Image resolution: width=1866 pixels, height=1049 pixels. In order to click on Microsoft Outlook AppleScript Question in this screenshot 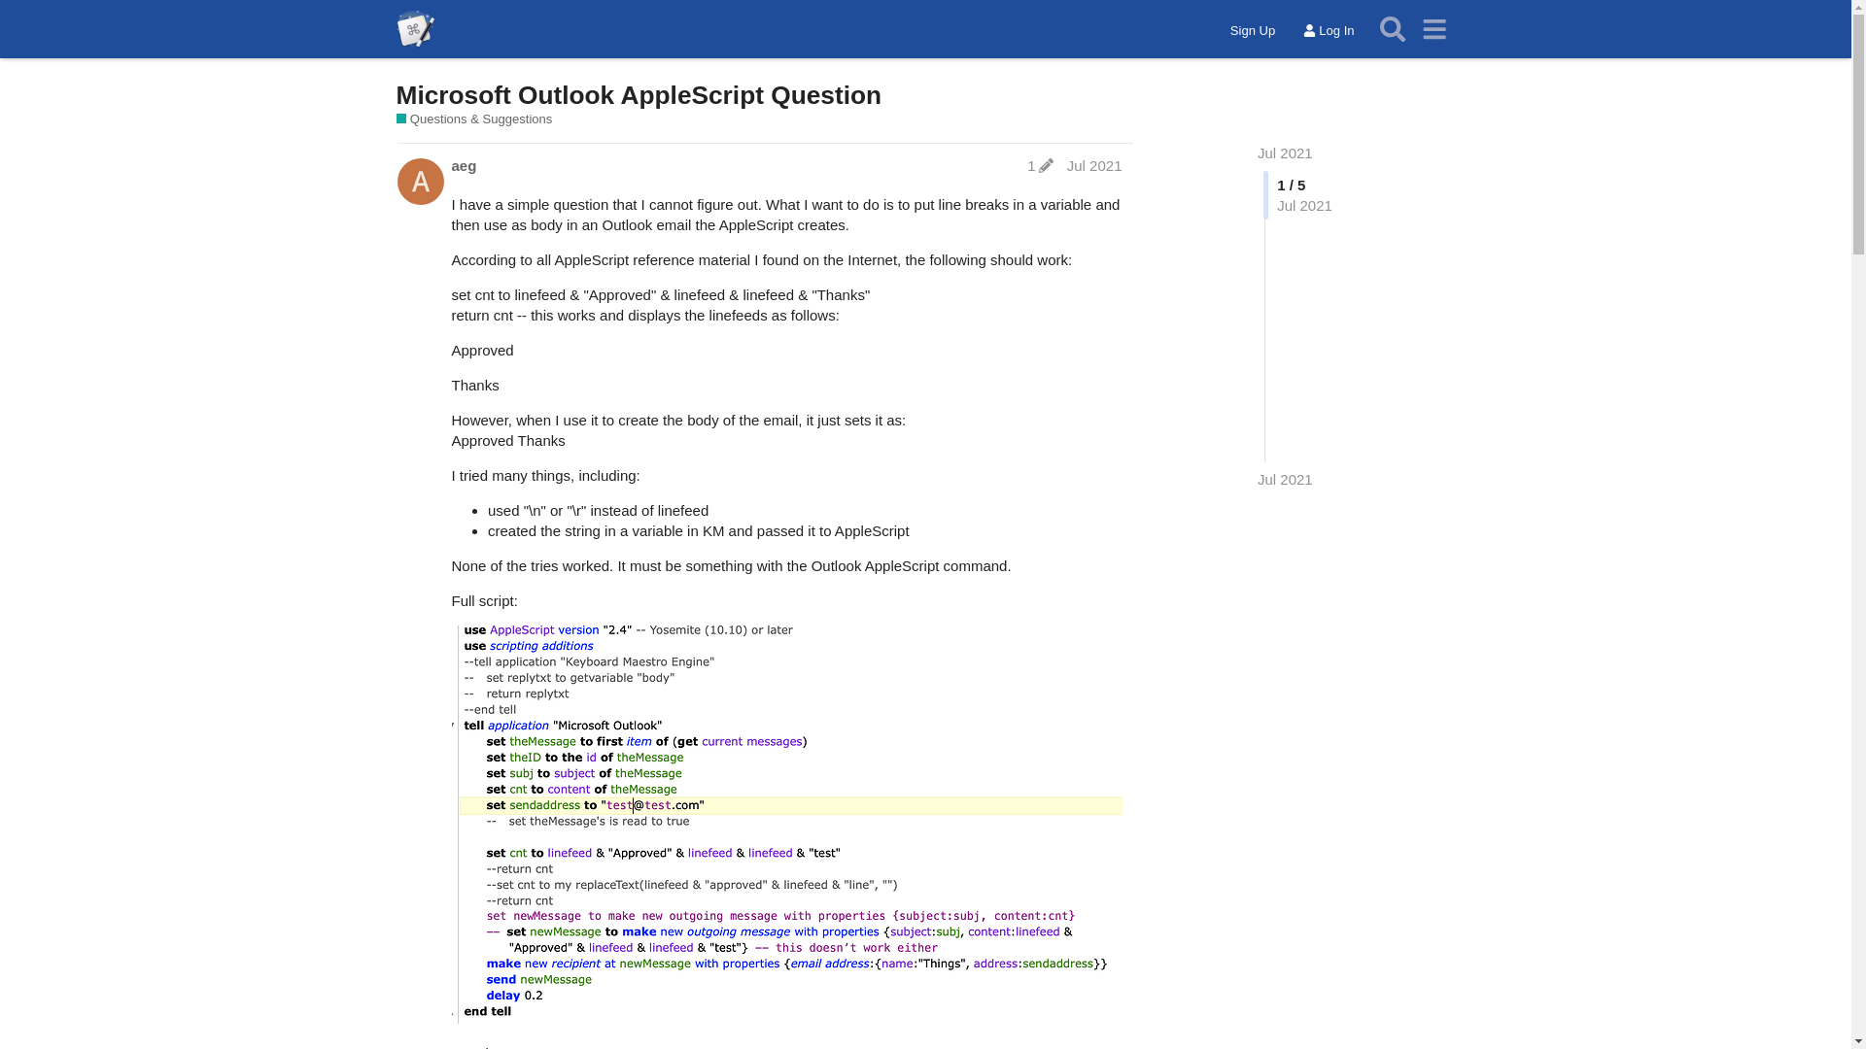, I will do `click(639, 95)`.